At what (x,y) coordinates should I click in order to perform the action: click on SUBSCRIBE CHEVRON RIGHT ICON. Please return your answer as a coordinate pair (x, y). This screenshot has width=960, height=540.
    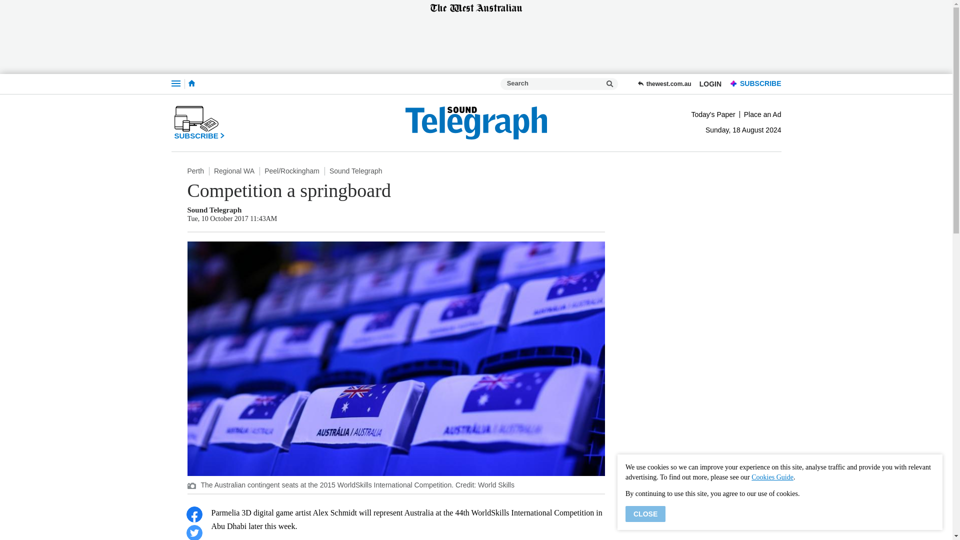
    Looking at the image, I should click on (199, 122).